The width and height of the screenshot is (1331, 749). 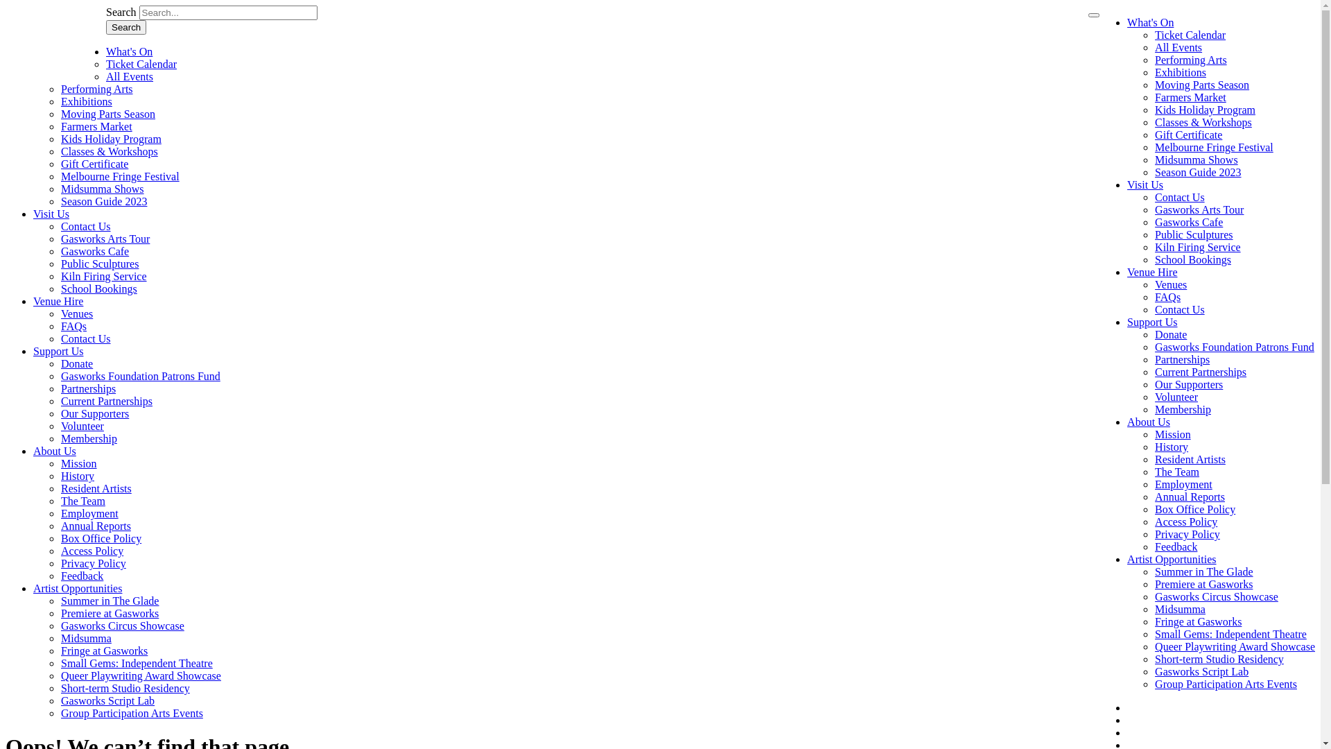 I want to click on Gasworks Circus Showcase, so click(x=123, y=626).